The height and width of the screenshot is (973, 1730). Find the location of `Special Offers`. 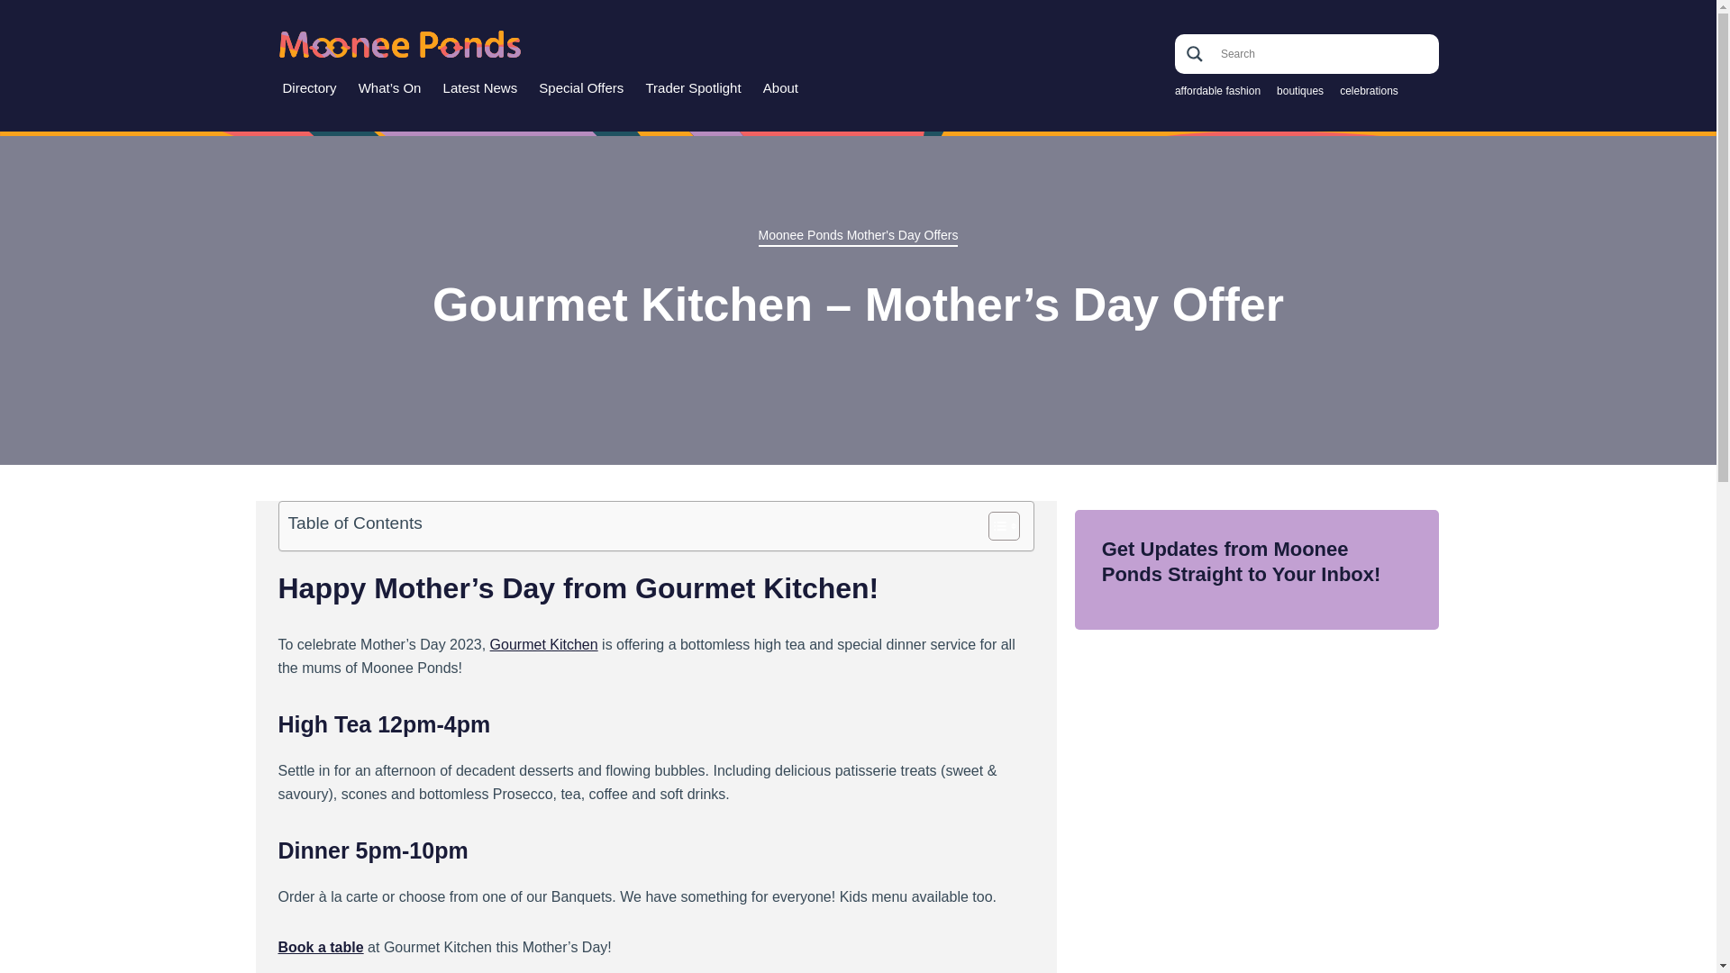

Special Offers is located at coordinates (580, 88).